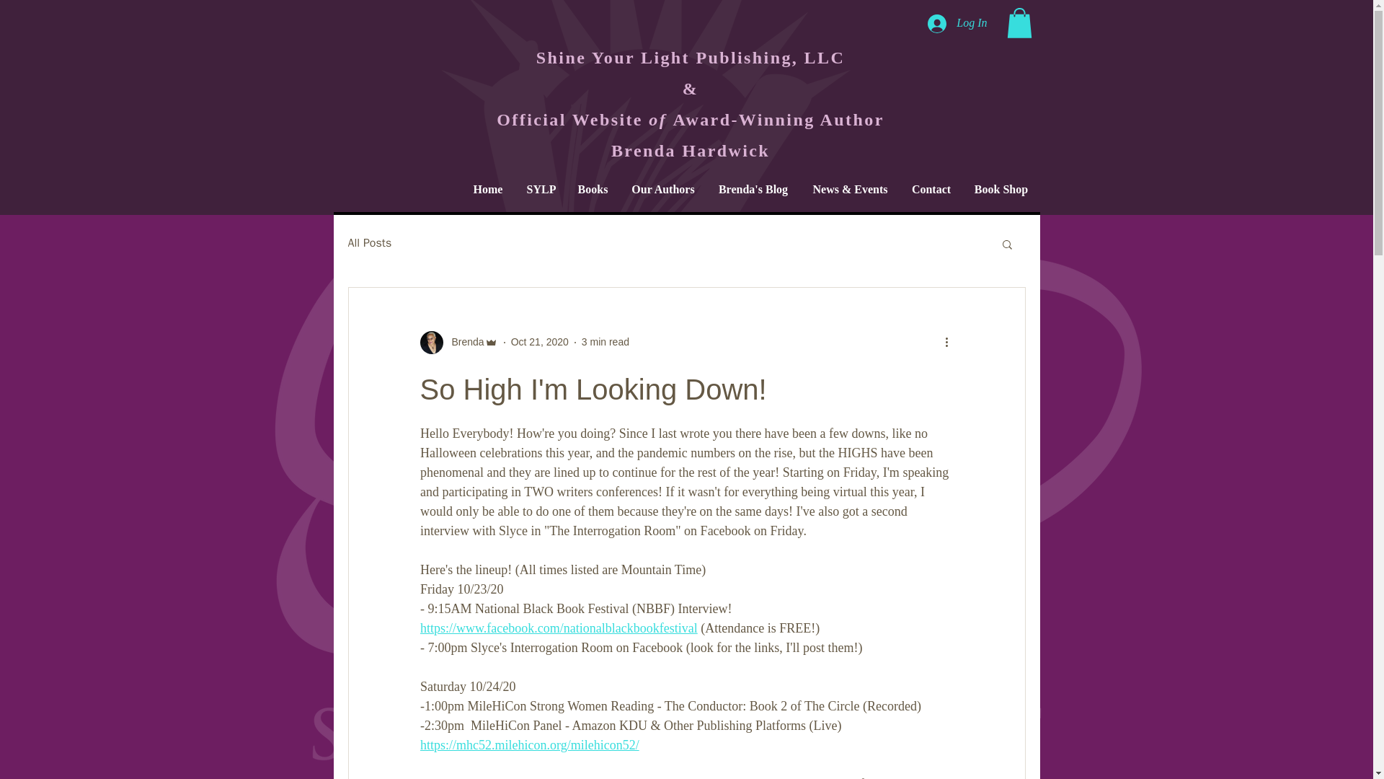  I want to click on Brenda, so click(463, 342).